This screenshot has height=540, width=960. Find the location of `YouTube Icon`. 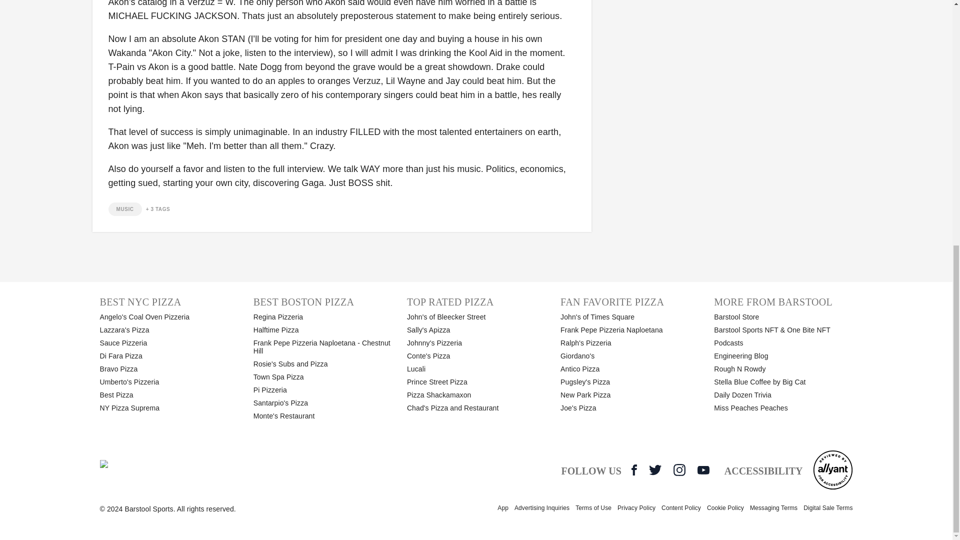

YouTube Icon is located at coordinates (703, 470).